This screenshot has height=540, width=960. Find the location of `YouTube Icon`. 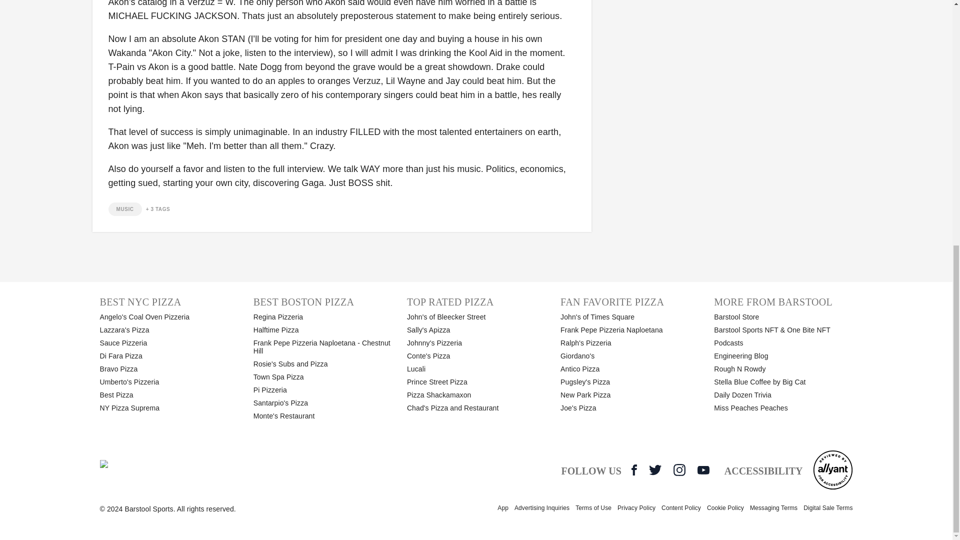

YouTube Icon is located at coordinates (703, 470).